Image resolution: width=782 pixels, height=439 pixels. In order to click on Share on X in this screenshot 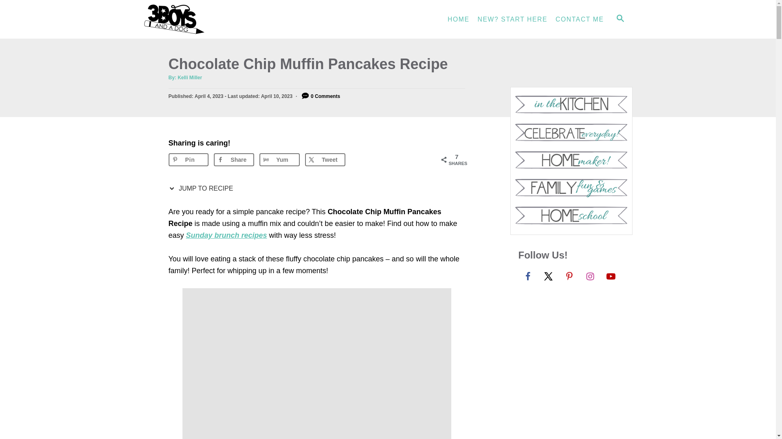, I will do `click(325, 159)`.